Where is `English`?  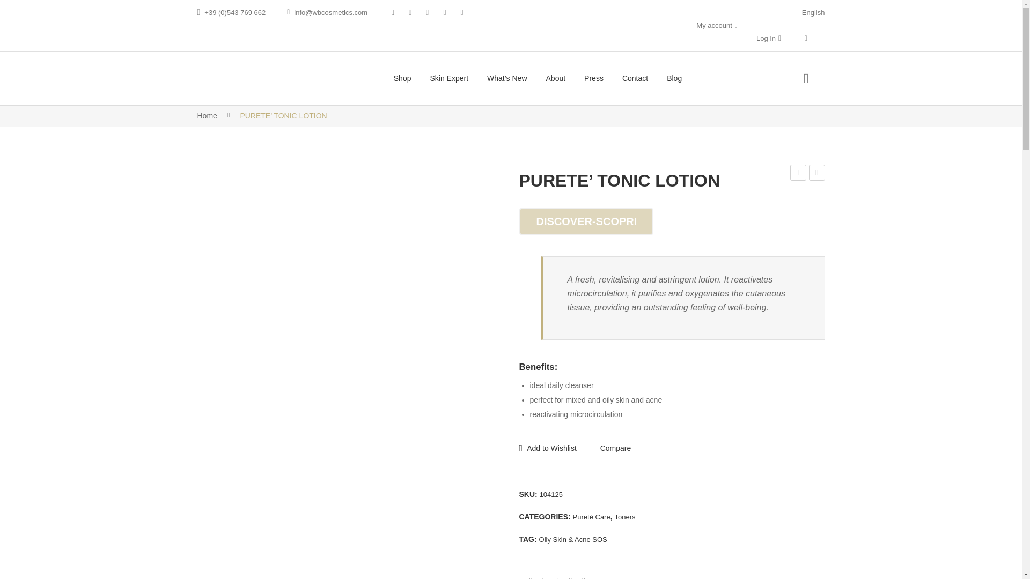
English is located at coordinates (813, 13).